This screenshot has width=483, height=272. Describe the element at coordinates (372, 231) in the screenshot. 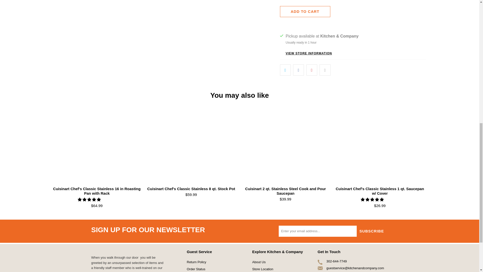

I see `Subscribe` at that location.